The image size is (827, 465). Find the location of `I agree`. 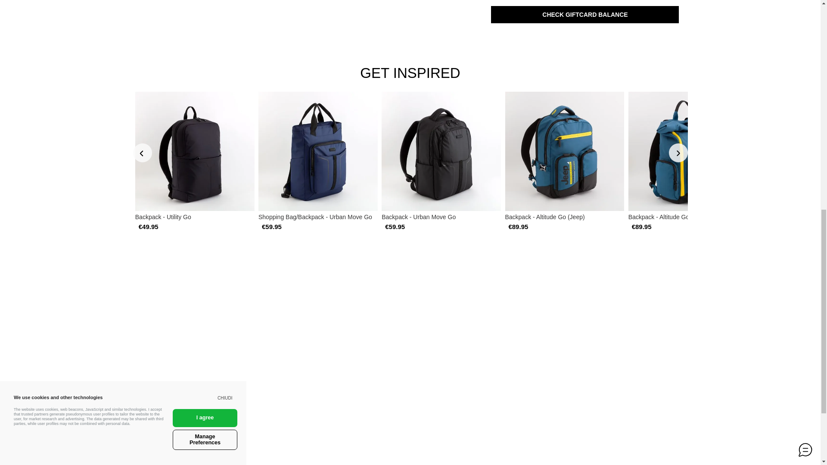

I agree is located at coordinates (205, 65).